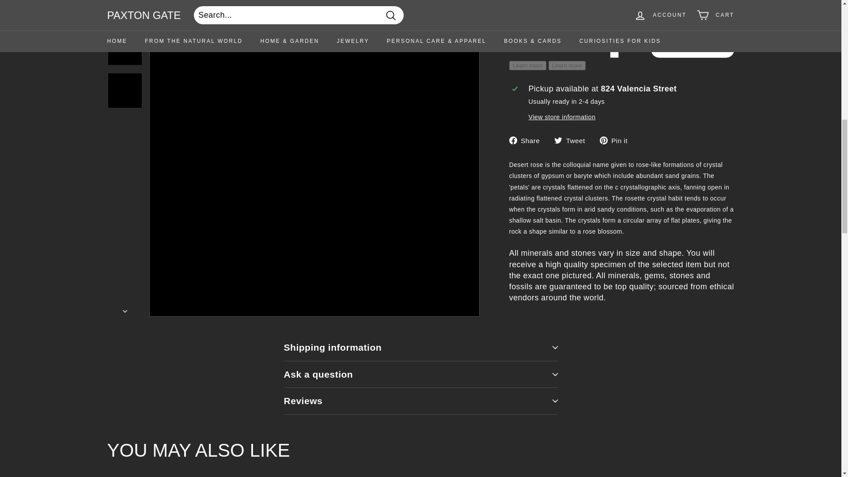  Describe the element at coordinates (617, 140) in the screenshot. I see `Pin on Pinterest` at that location.